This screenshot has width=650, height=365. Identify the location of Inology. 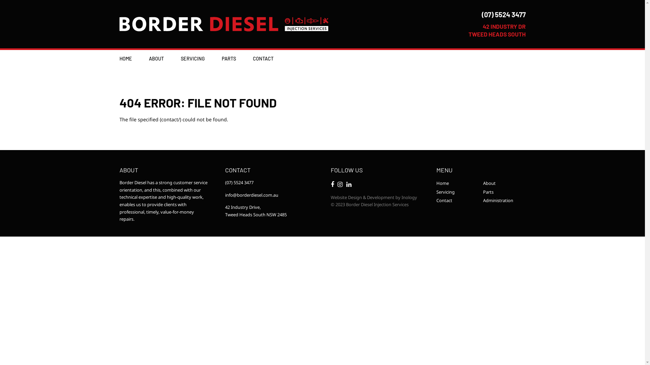
(409, 197).